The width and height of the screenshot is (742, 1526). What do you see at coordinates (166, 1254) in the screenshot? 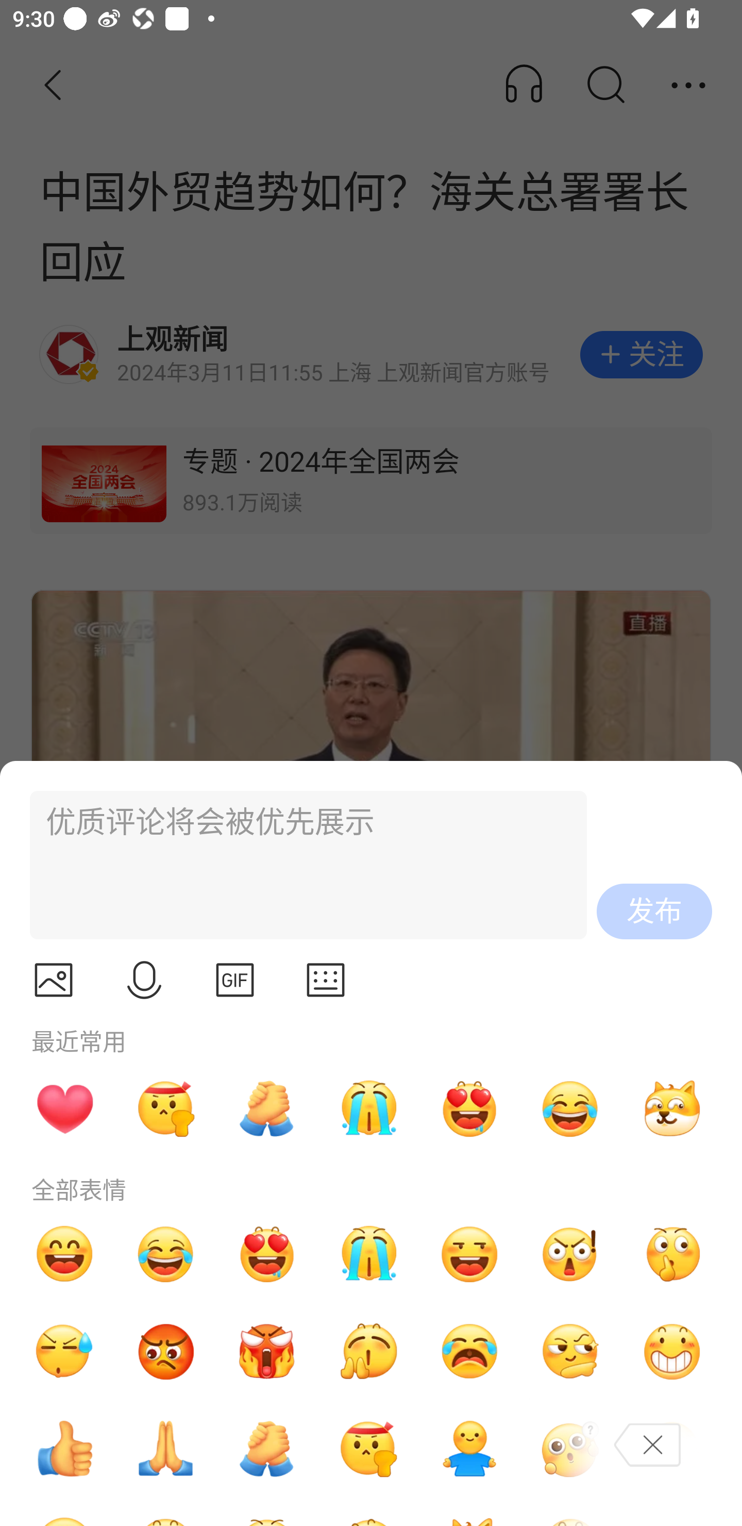
I see `哭笑` at bounding box center [166, 1254].